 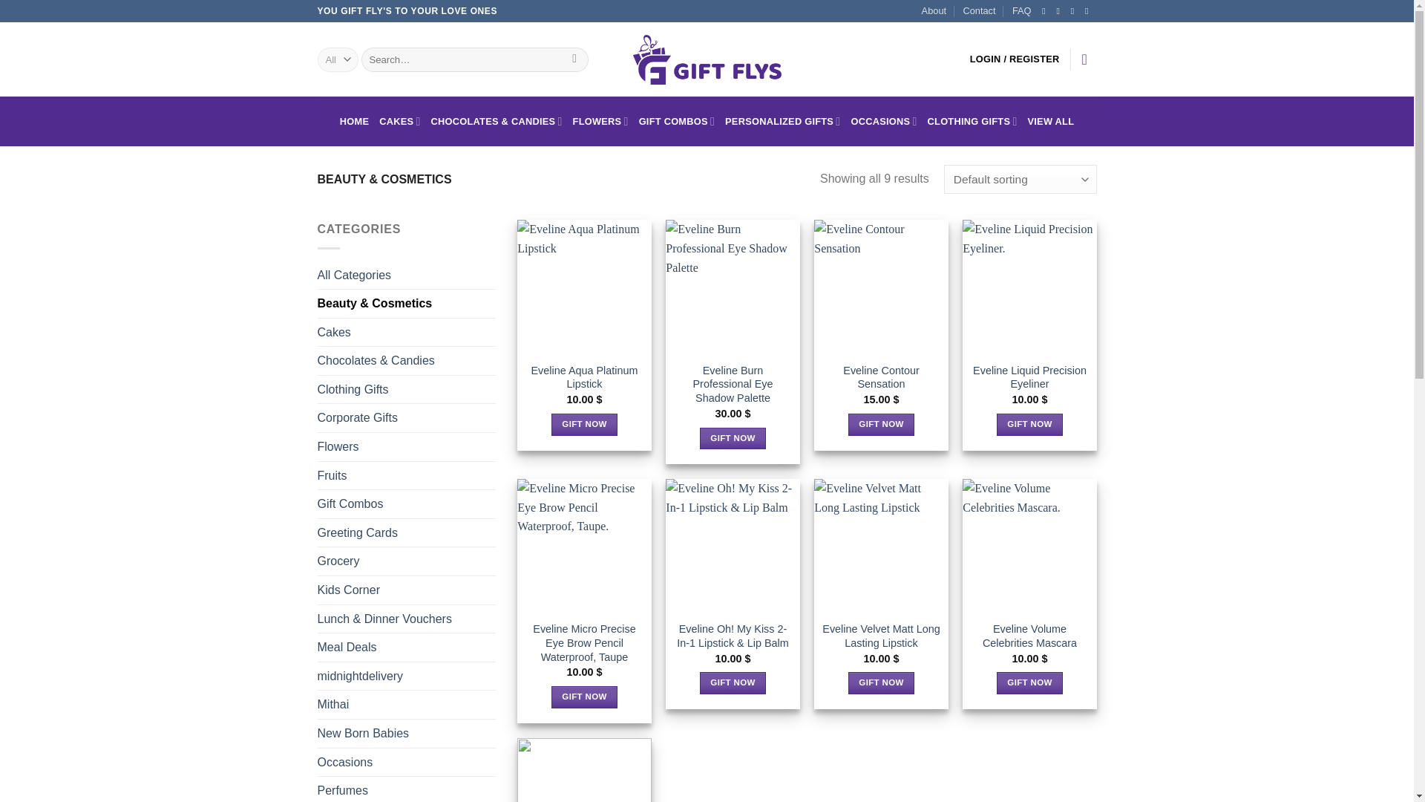 I want to click on Search, so click(x=574, y=59).